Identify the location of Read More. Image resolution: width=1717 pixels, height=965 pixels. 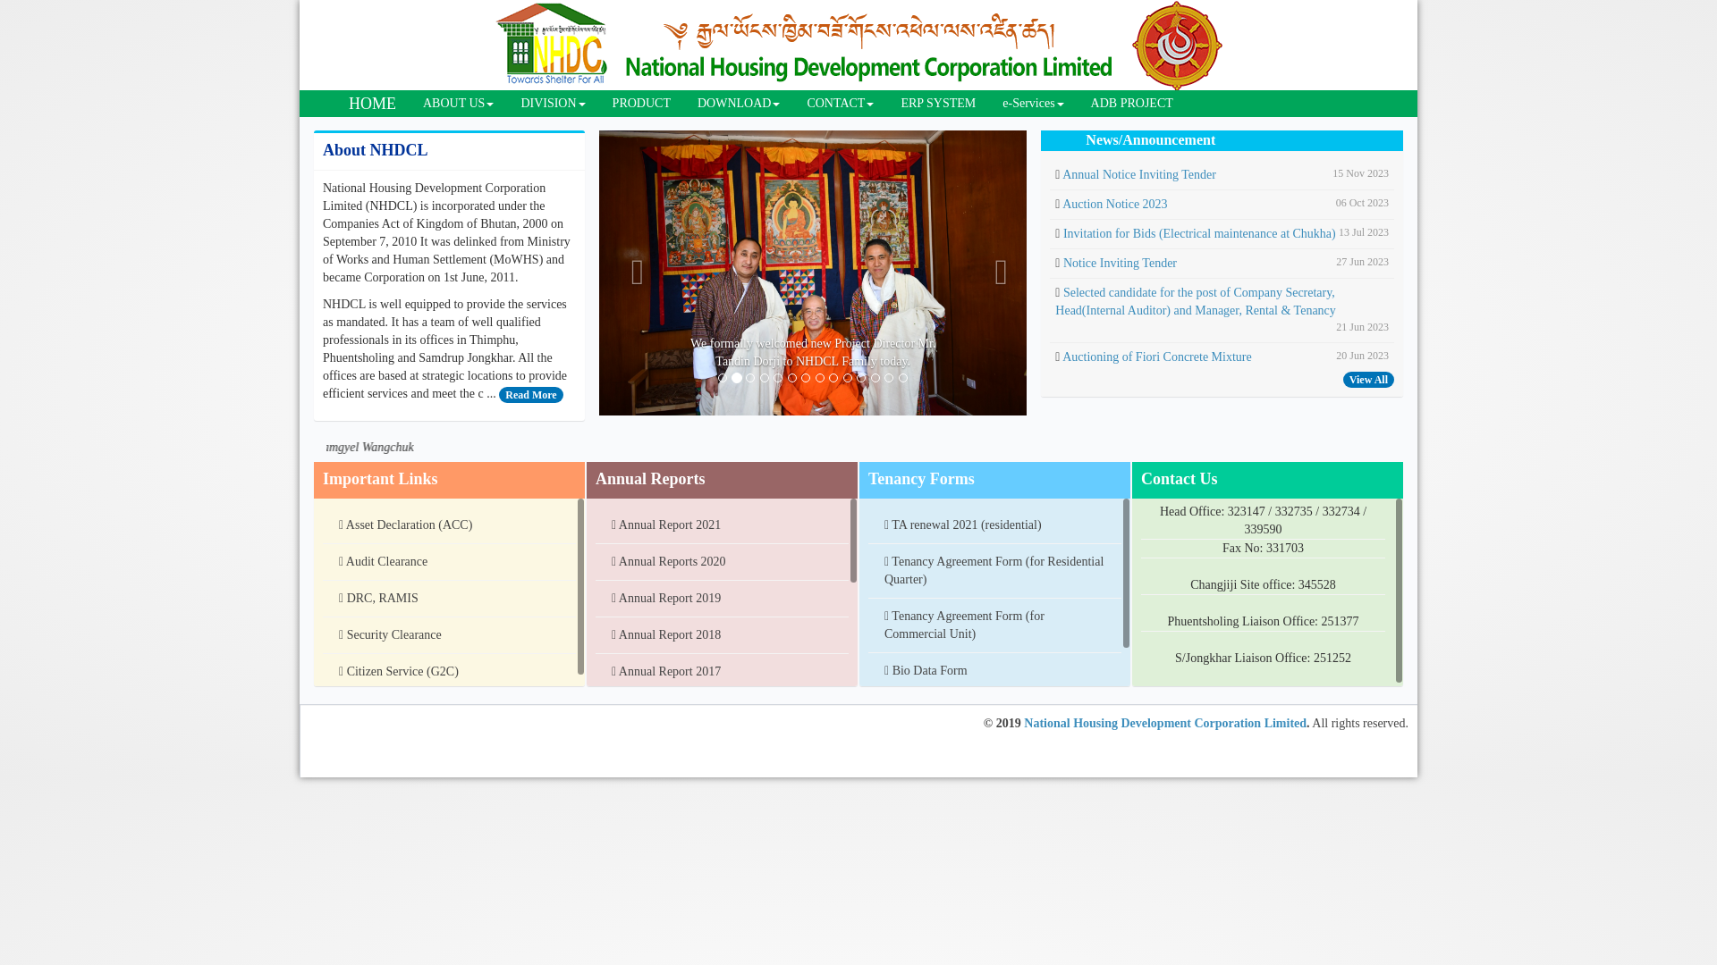
(531, 393).